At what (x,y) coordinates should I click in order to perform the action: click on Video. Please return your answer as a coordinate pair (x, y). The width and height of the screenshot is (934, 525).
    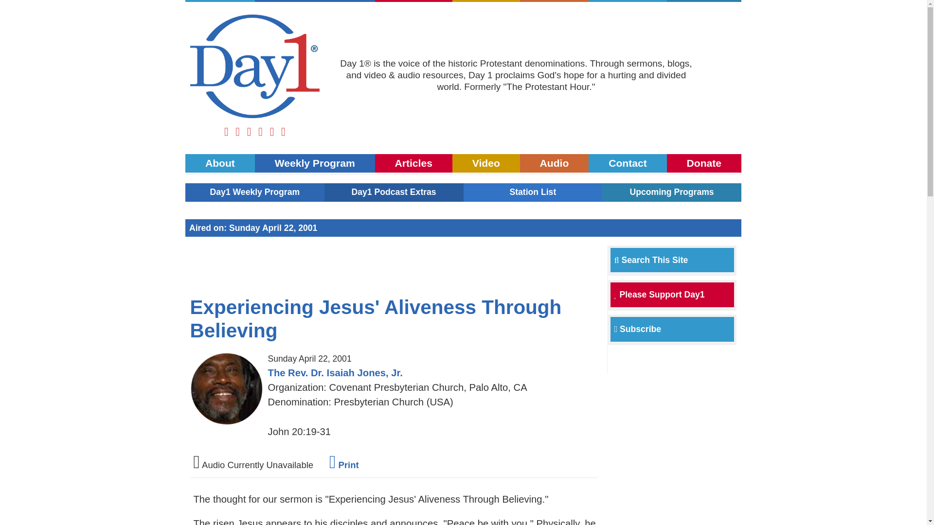
    Looking at the image, I should click on (486, 1).